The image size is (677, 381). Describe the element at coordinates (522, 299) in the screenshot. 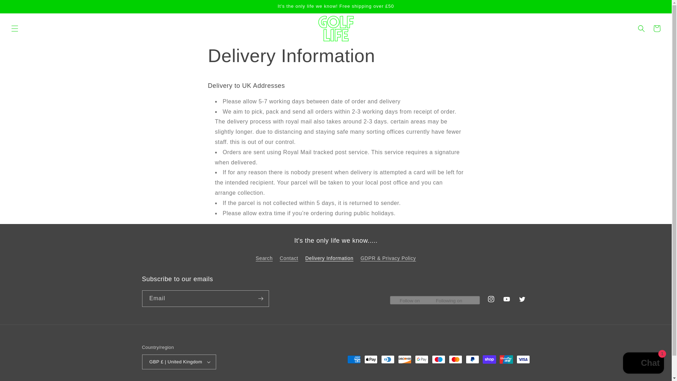

I see `Twitter` at that location.